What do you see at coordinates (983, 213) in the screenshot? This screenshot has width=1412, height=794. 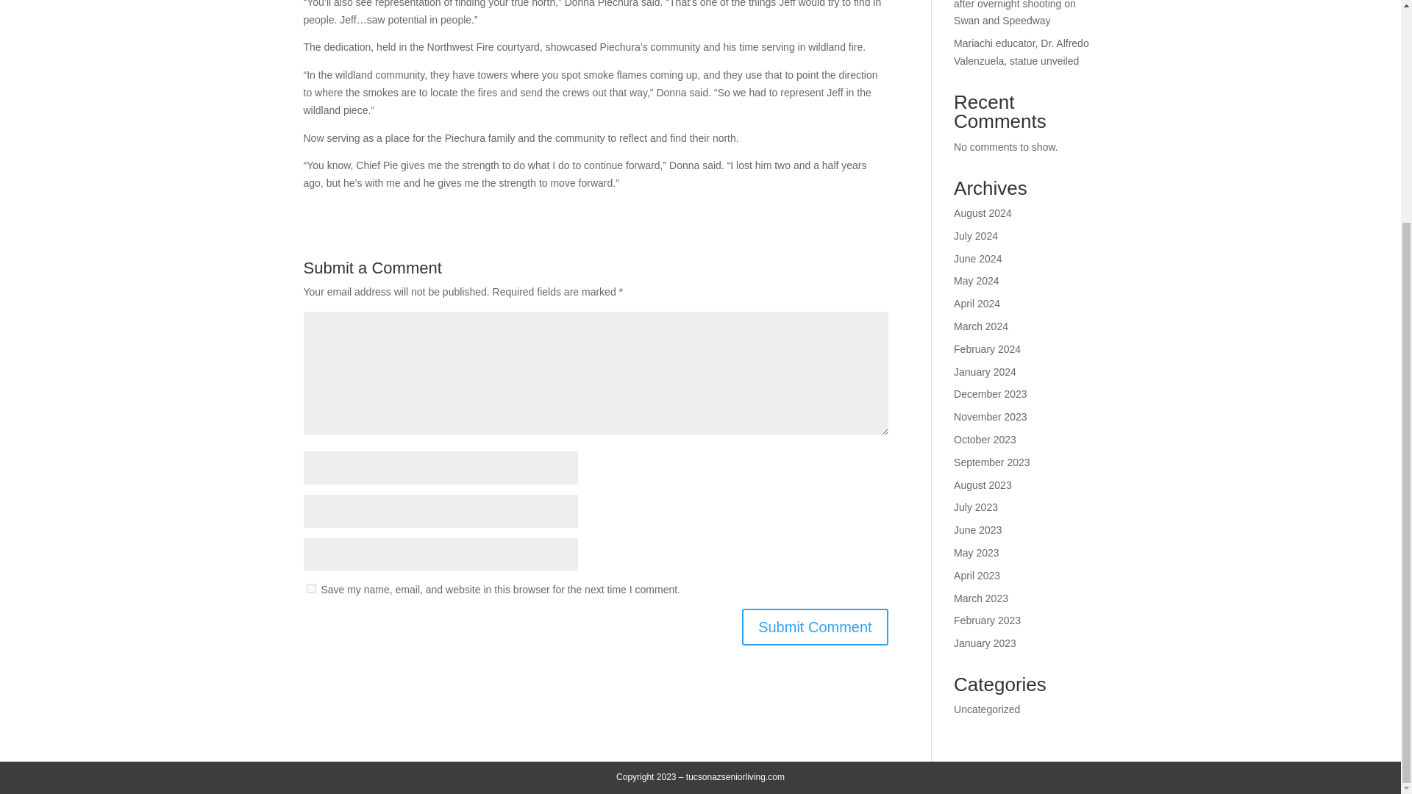 I see `August 2024` at bounding box center [983, 213].